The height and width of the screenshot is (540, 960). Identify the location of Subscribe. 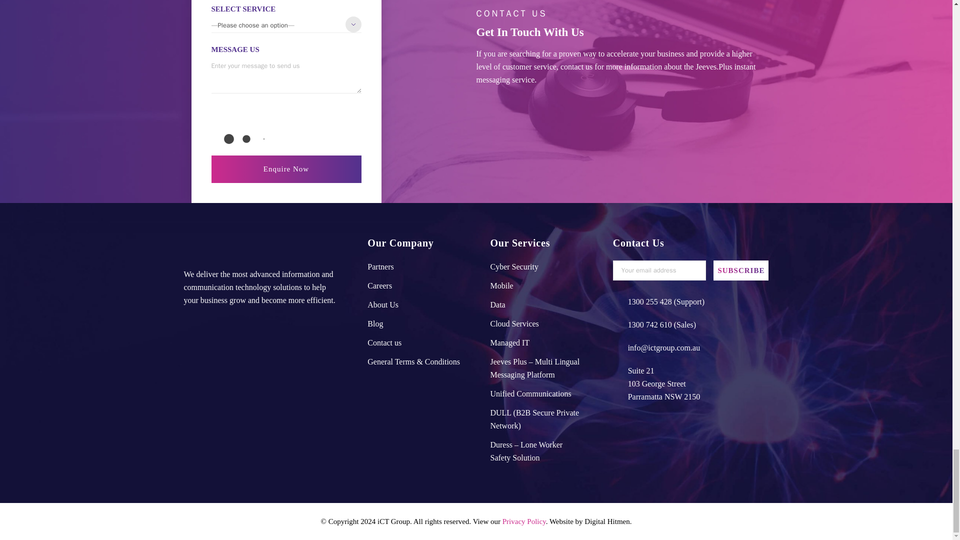
(741, 270).